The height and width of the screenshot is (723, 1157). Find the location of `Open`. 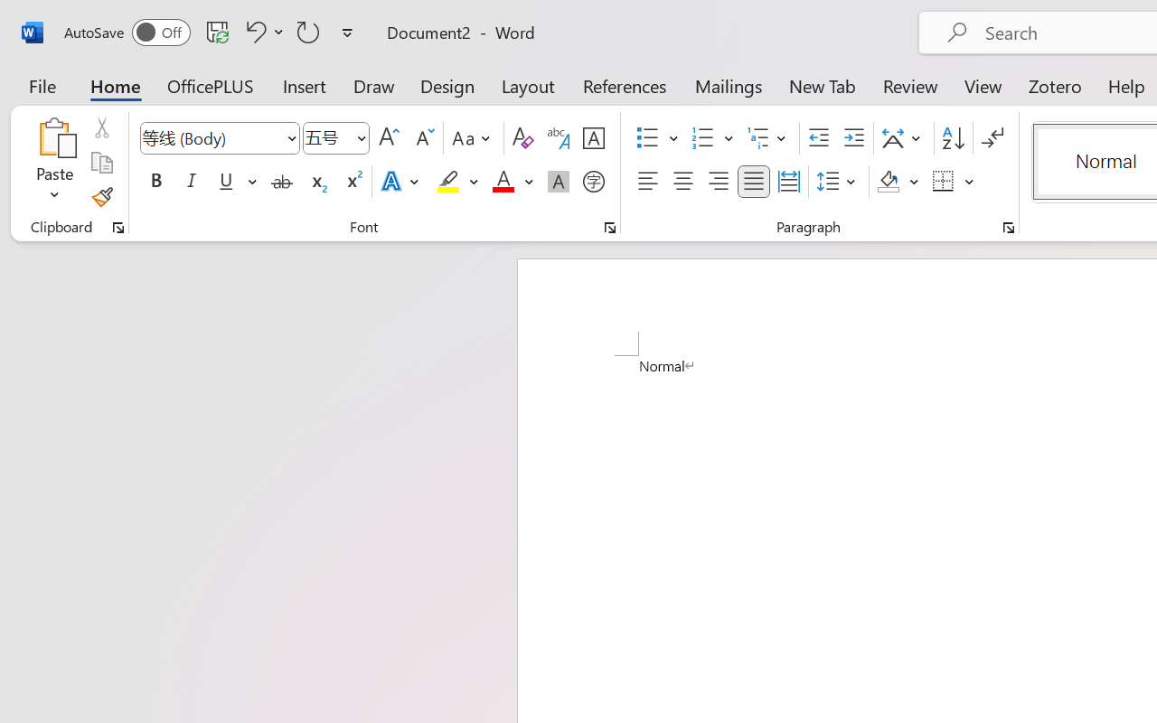

Open is located at coordinates (361, 137).